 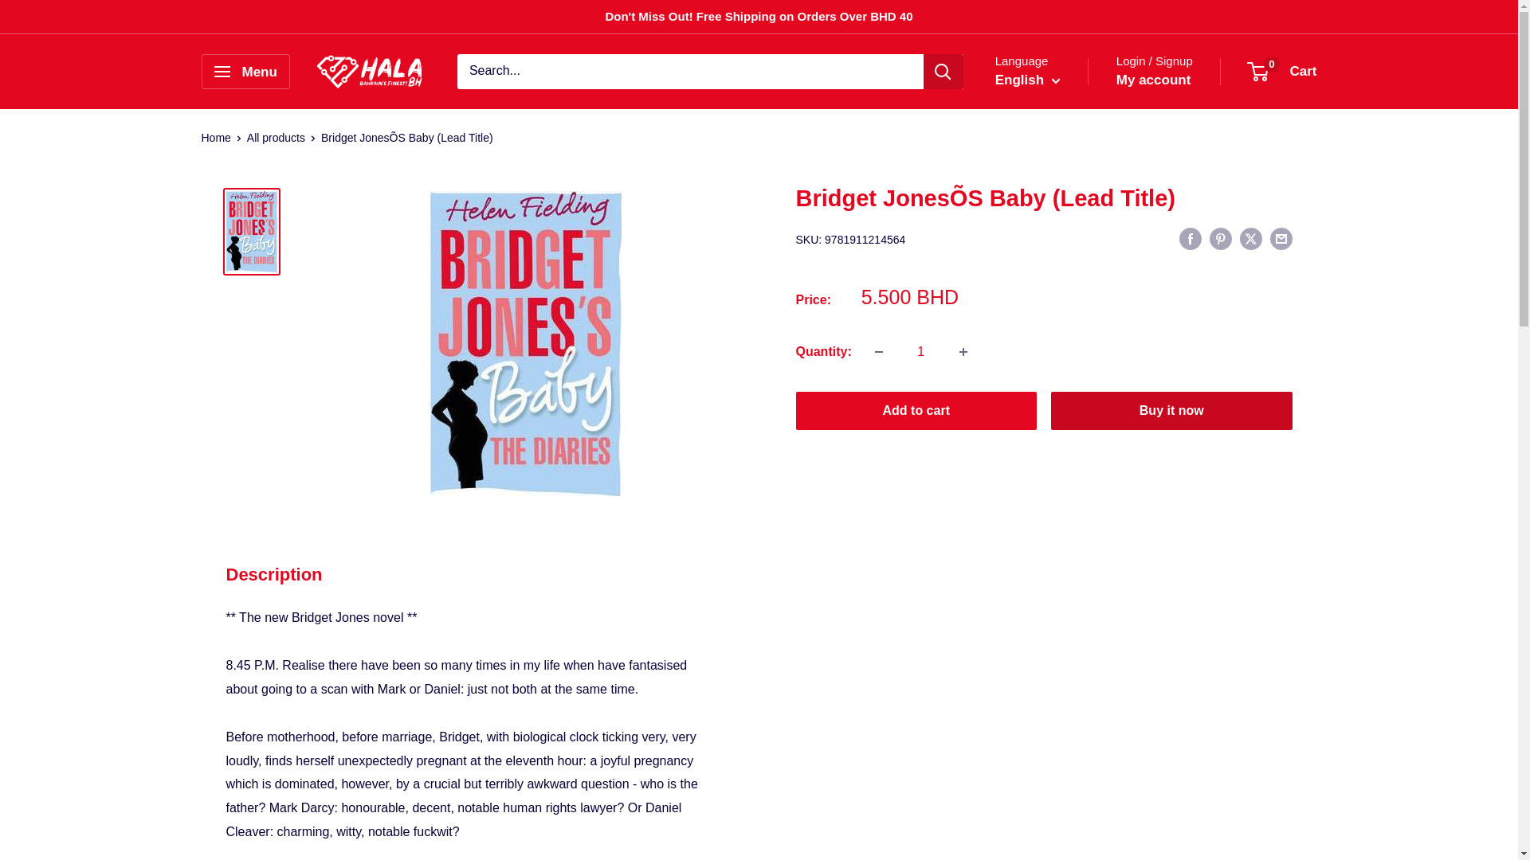 What do you see at coordinates (963, 352) in the screenshot?
I see `Increase quantity by 1` at bounding box center [963, 352].